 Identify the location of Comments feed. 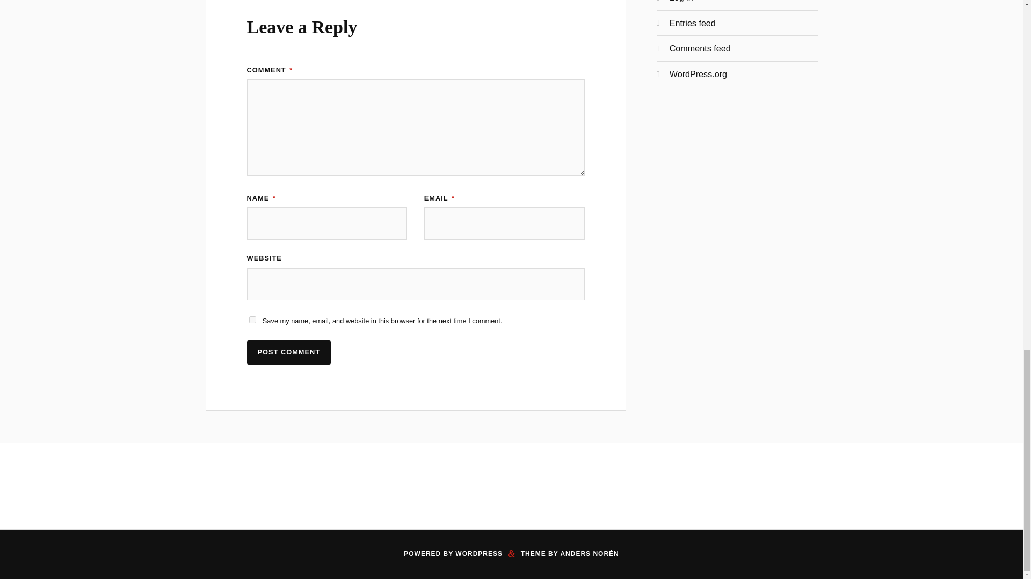
(700, 48).